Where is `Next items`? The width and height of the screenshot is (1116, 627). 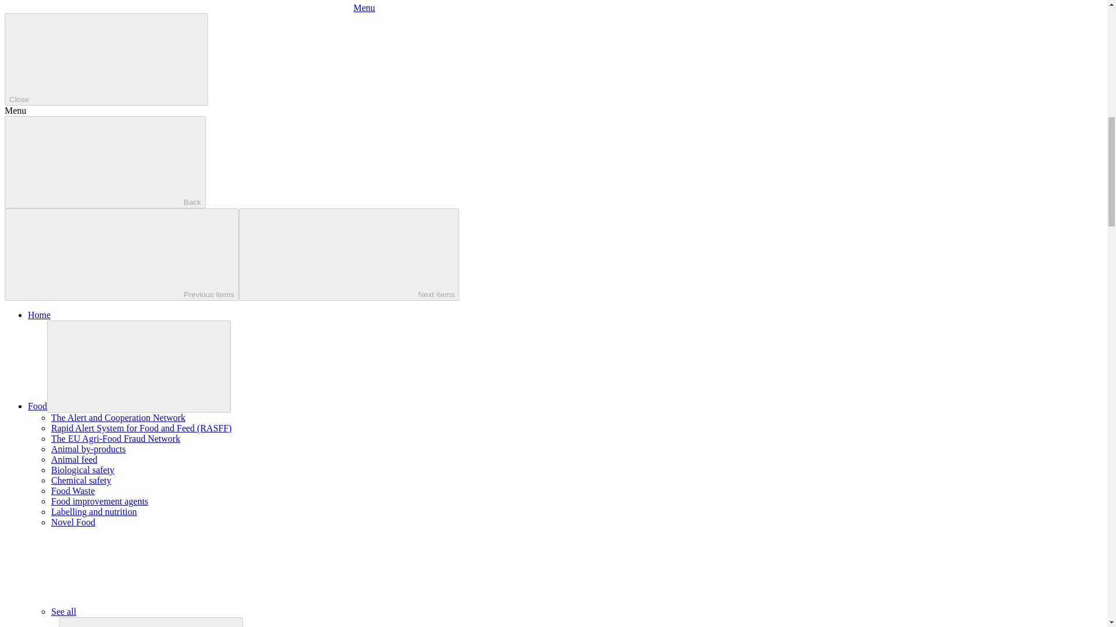
Next items is located at coordinates (349, 254).